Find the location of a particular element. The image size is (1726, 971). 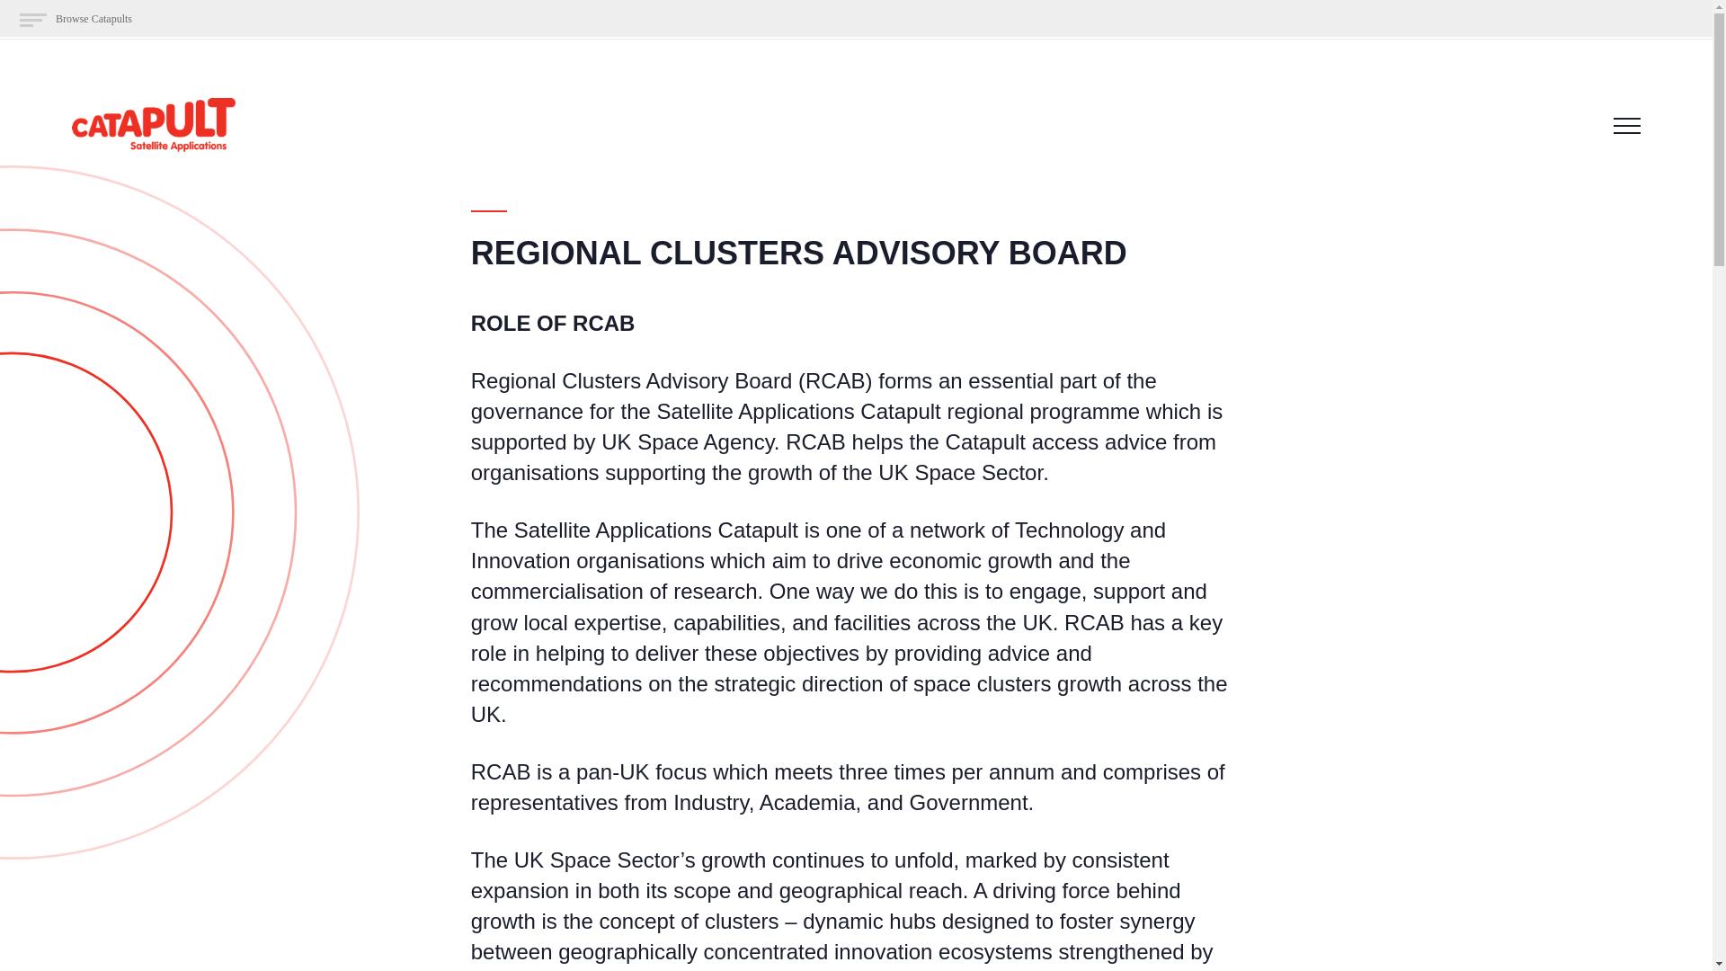

Catapult Websites is located at coordinates (76, 20).